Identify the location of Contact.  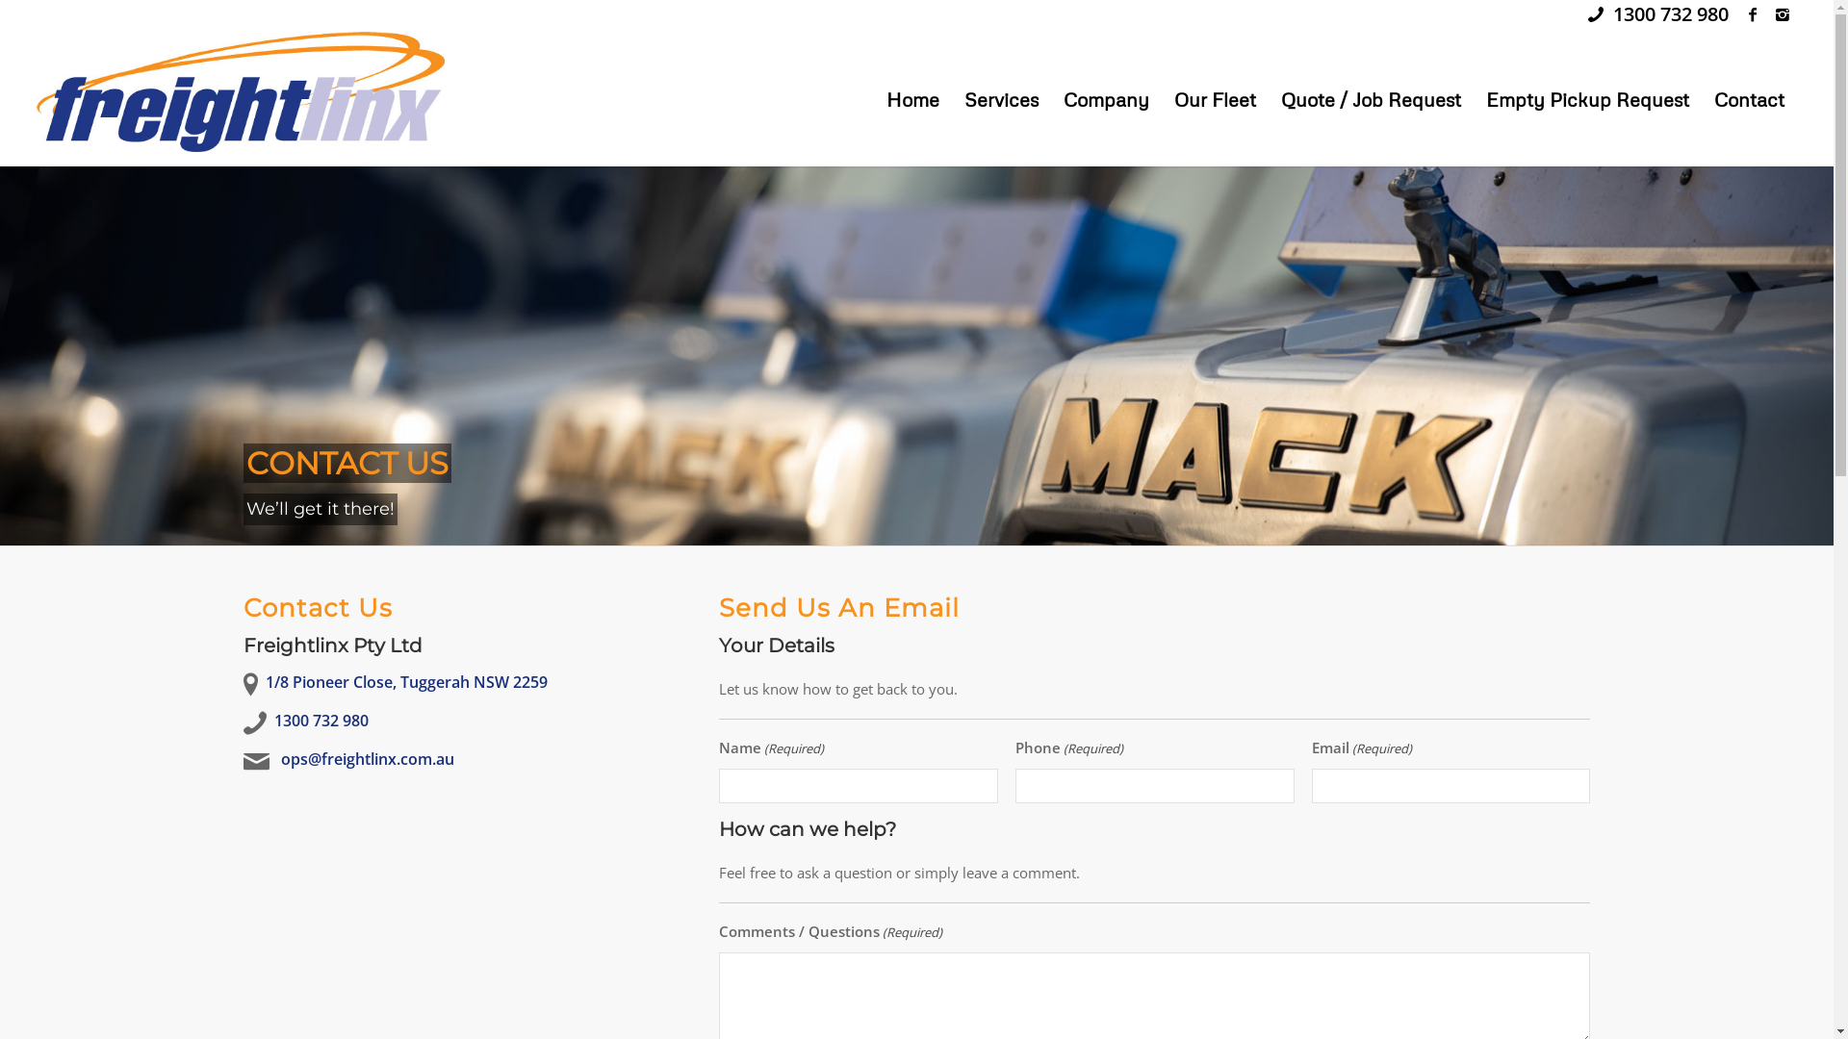
(1750, 99).